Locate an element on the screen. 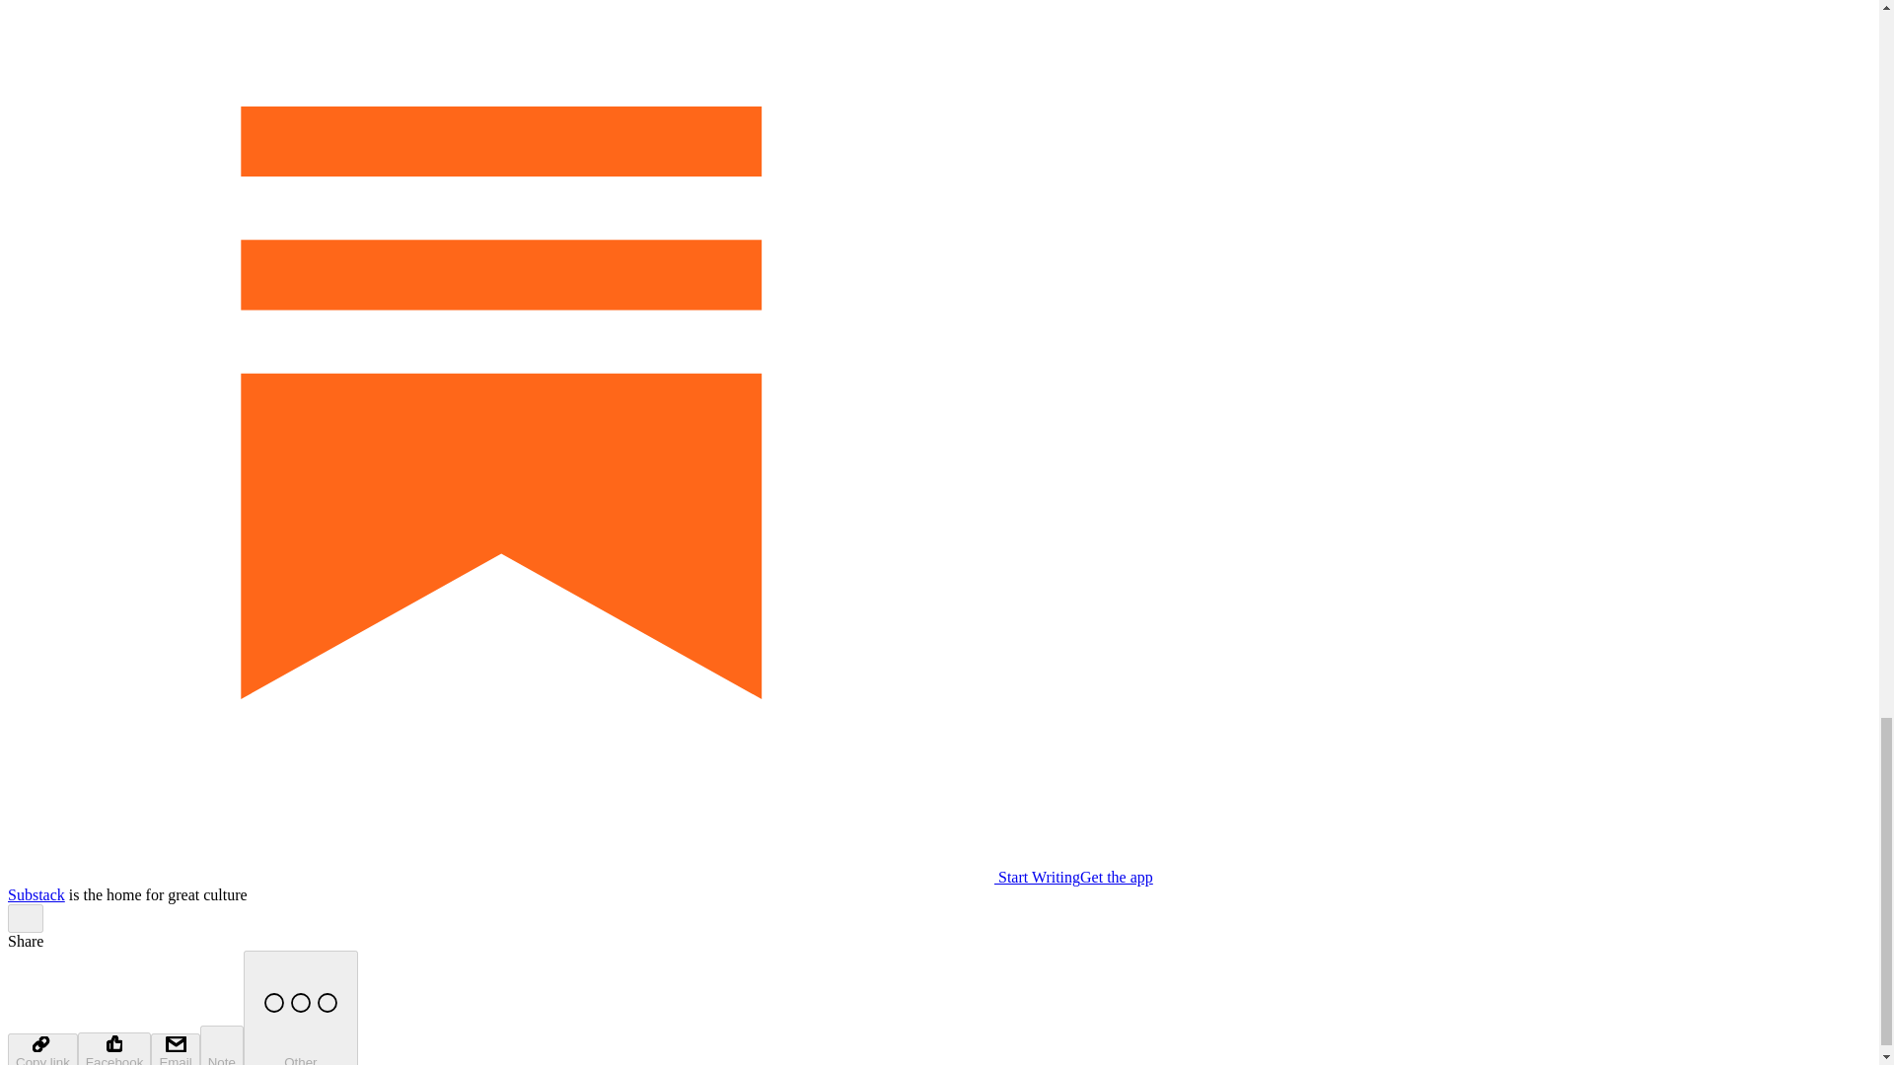 This screenshot has height=1065, width=1894. Start Writing is located at coordinates (543, 877).